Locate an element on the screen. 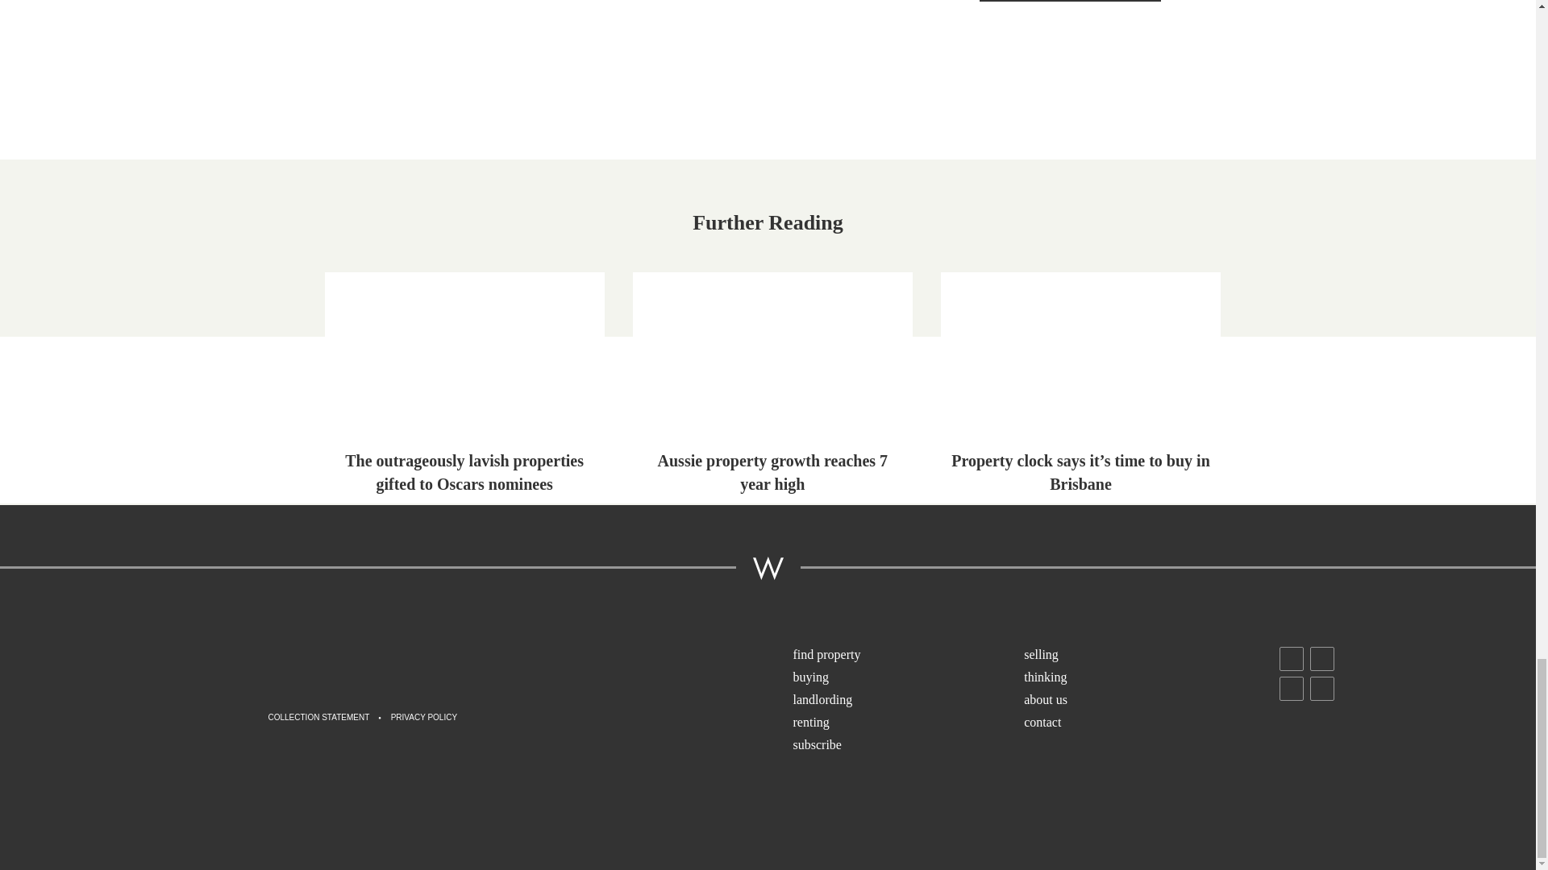 The image size is (1548, 870). contact is located at coordinates (1138, 723).